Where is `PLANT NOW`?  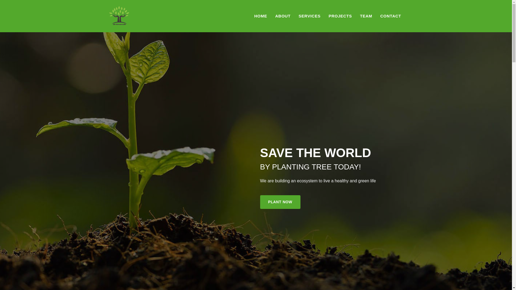
PLANT NOW is located at coordinates (280, 202).